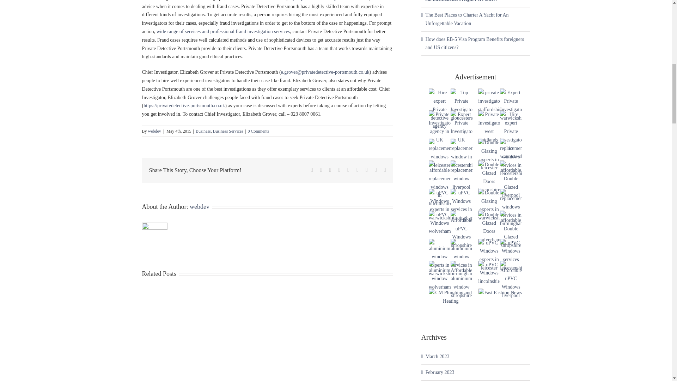 The height and width of the screenshot is (381, 677). What do you see at coordinates (154, 131) in the screenshot?
I see `webdev` at bounding box center [154, 131].